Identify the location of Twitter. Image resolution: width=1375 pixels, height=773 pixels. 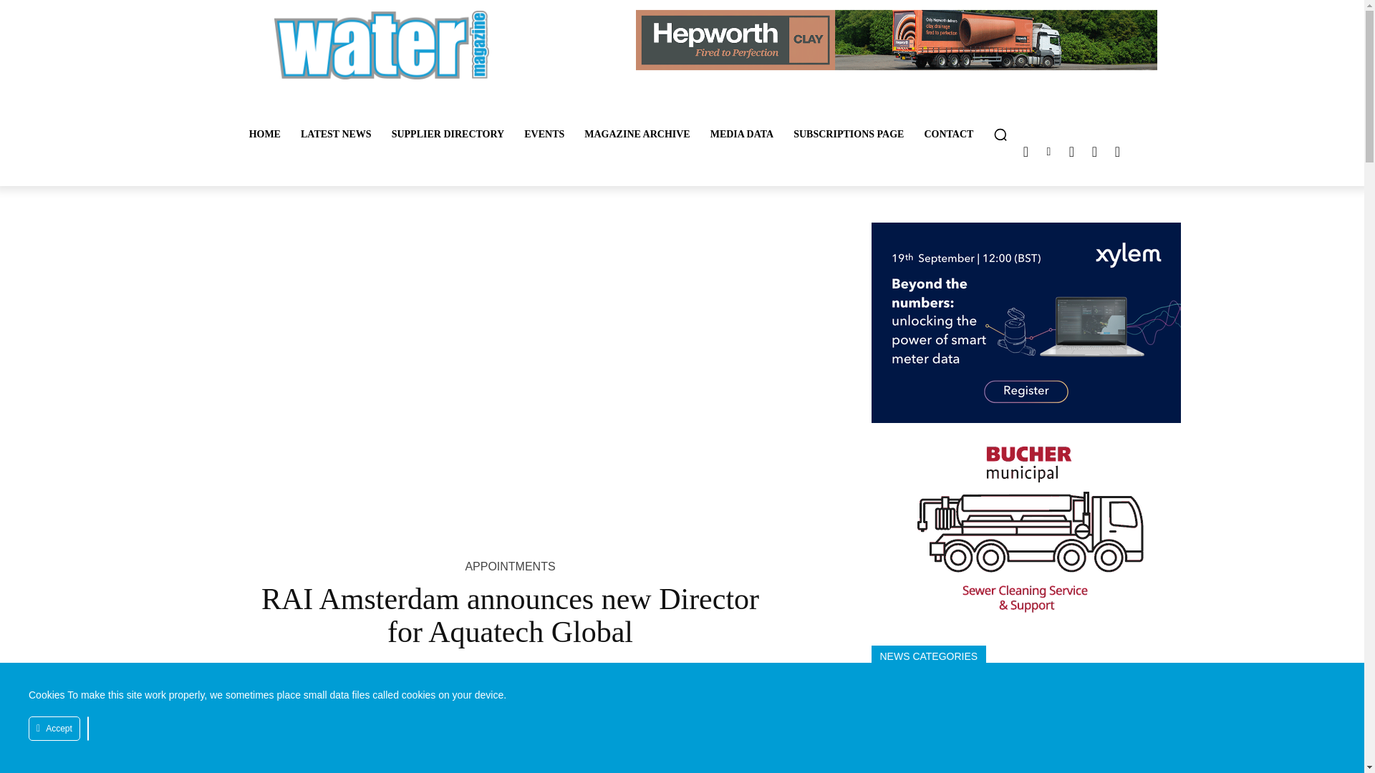
(1026, 151).